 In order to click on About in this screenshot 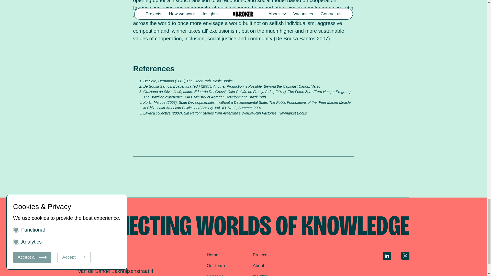, I will do `click(258, 266)`.